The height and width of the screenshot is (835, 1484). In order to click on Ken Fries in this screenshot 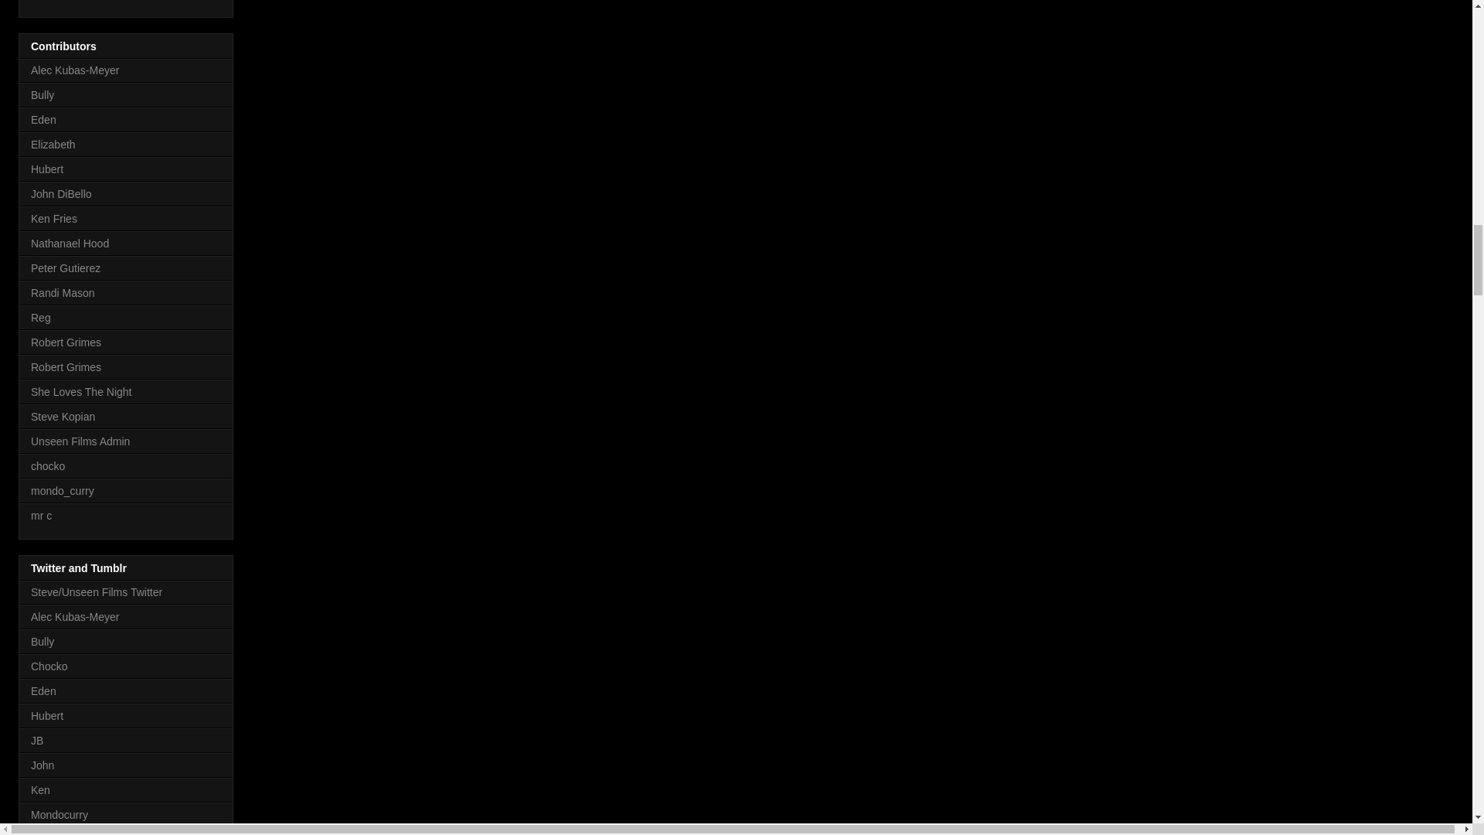, I will do `click(54, 218)`.